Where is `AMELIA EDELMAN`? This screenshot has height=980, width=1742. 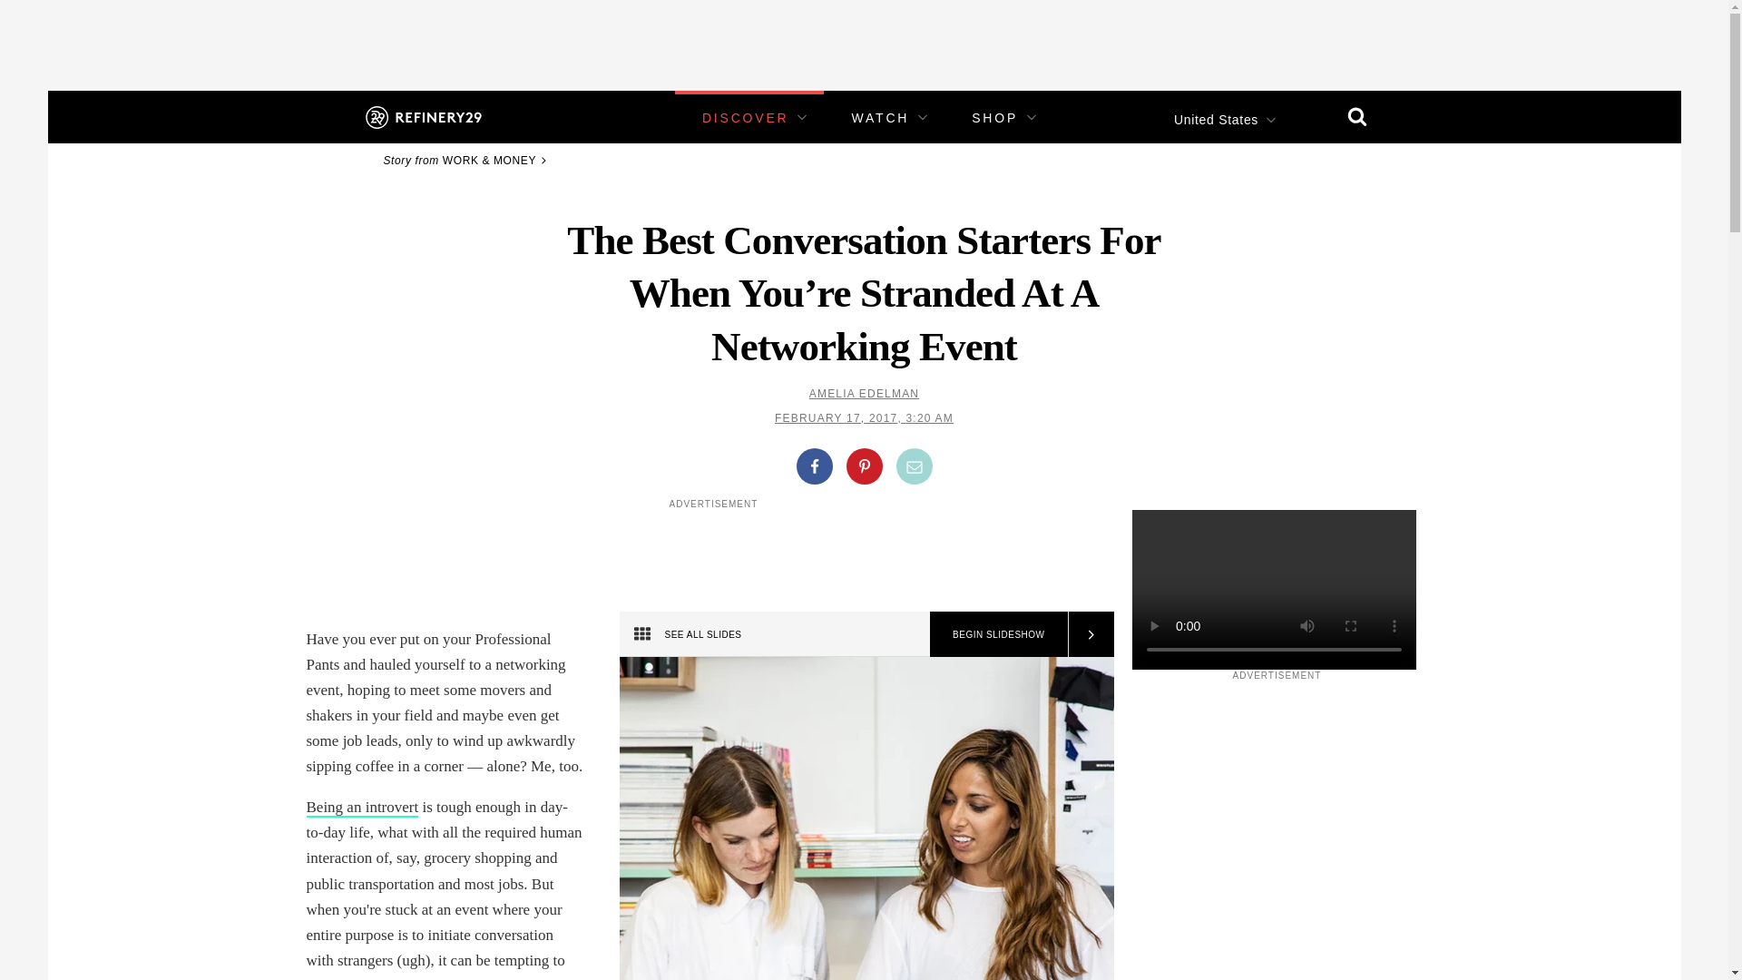 AMELIA EDELMAN is located at coordinates (864, 393).